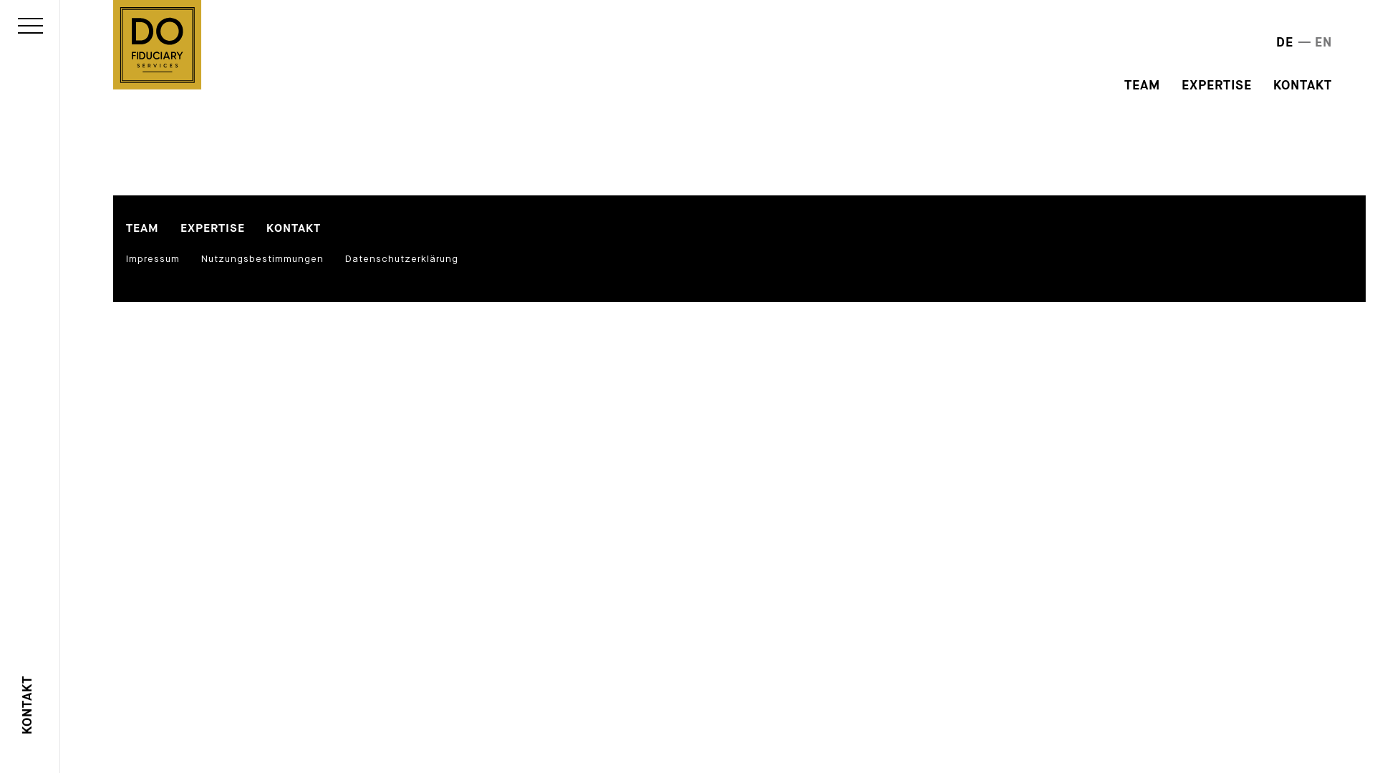 The height and width of the screenshot is (773, 1375). What do you see at coordinates (47, 686) in the screenshot?
I see `KONTAKT` at bounding box center [47, 686].